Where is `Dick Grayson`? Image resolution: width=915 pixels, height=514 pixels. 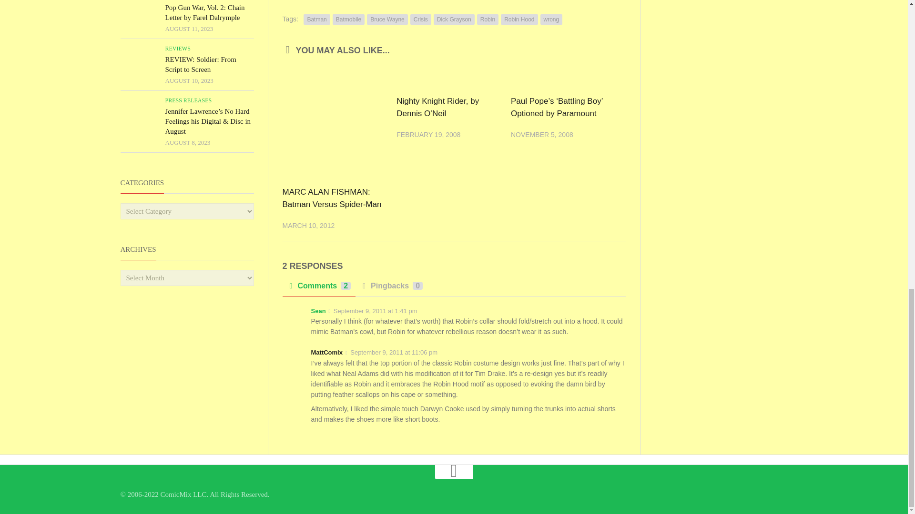 Dick Grayson is located at coordinates (454, 19).